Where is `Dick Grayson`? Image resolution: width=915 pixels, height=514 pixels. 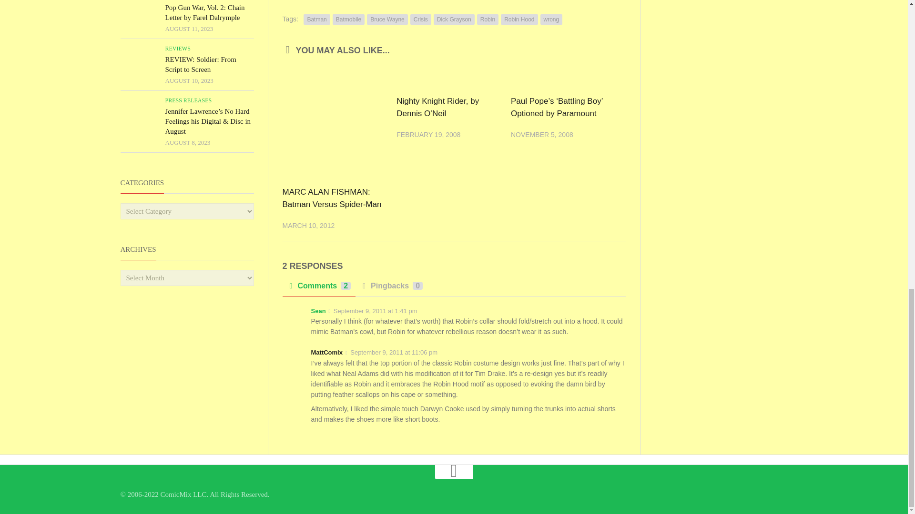 Dick Grayson is located at coordinates (454, 19).